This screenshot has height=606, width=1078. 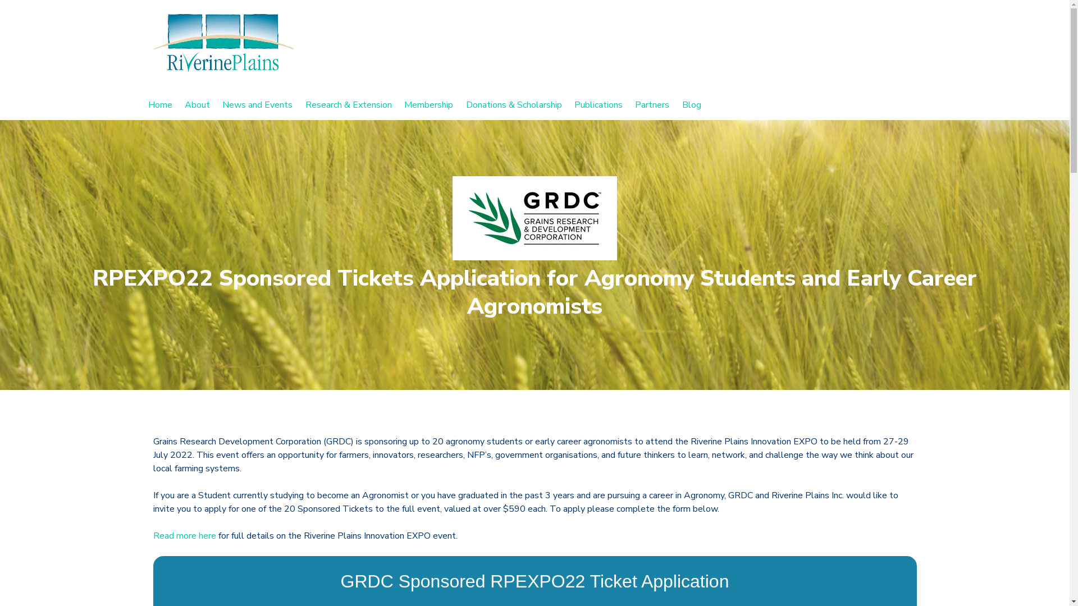 What do you see at coordinates (185, 536) in the screenshot?
I see `Read more here` at bounding box center [185, 536].